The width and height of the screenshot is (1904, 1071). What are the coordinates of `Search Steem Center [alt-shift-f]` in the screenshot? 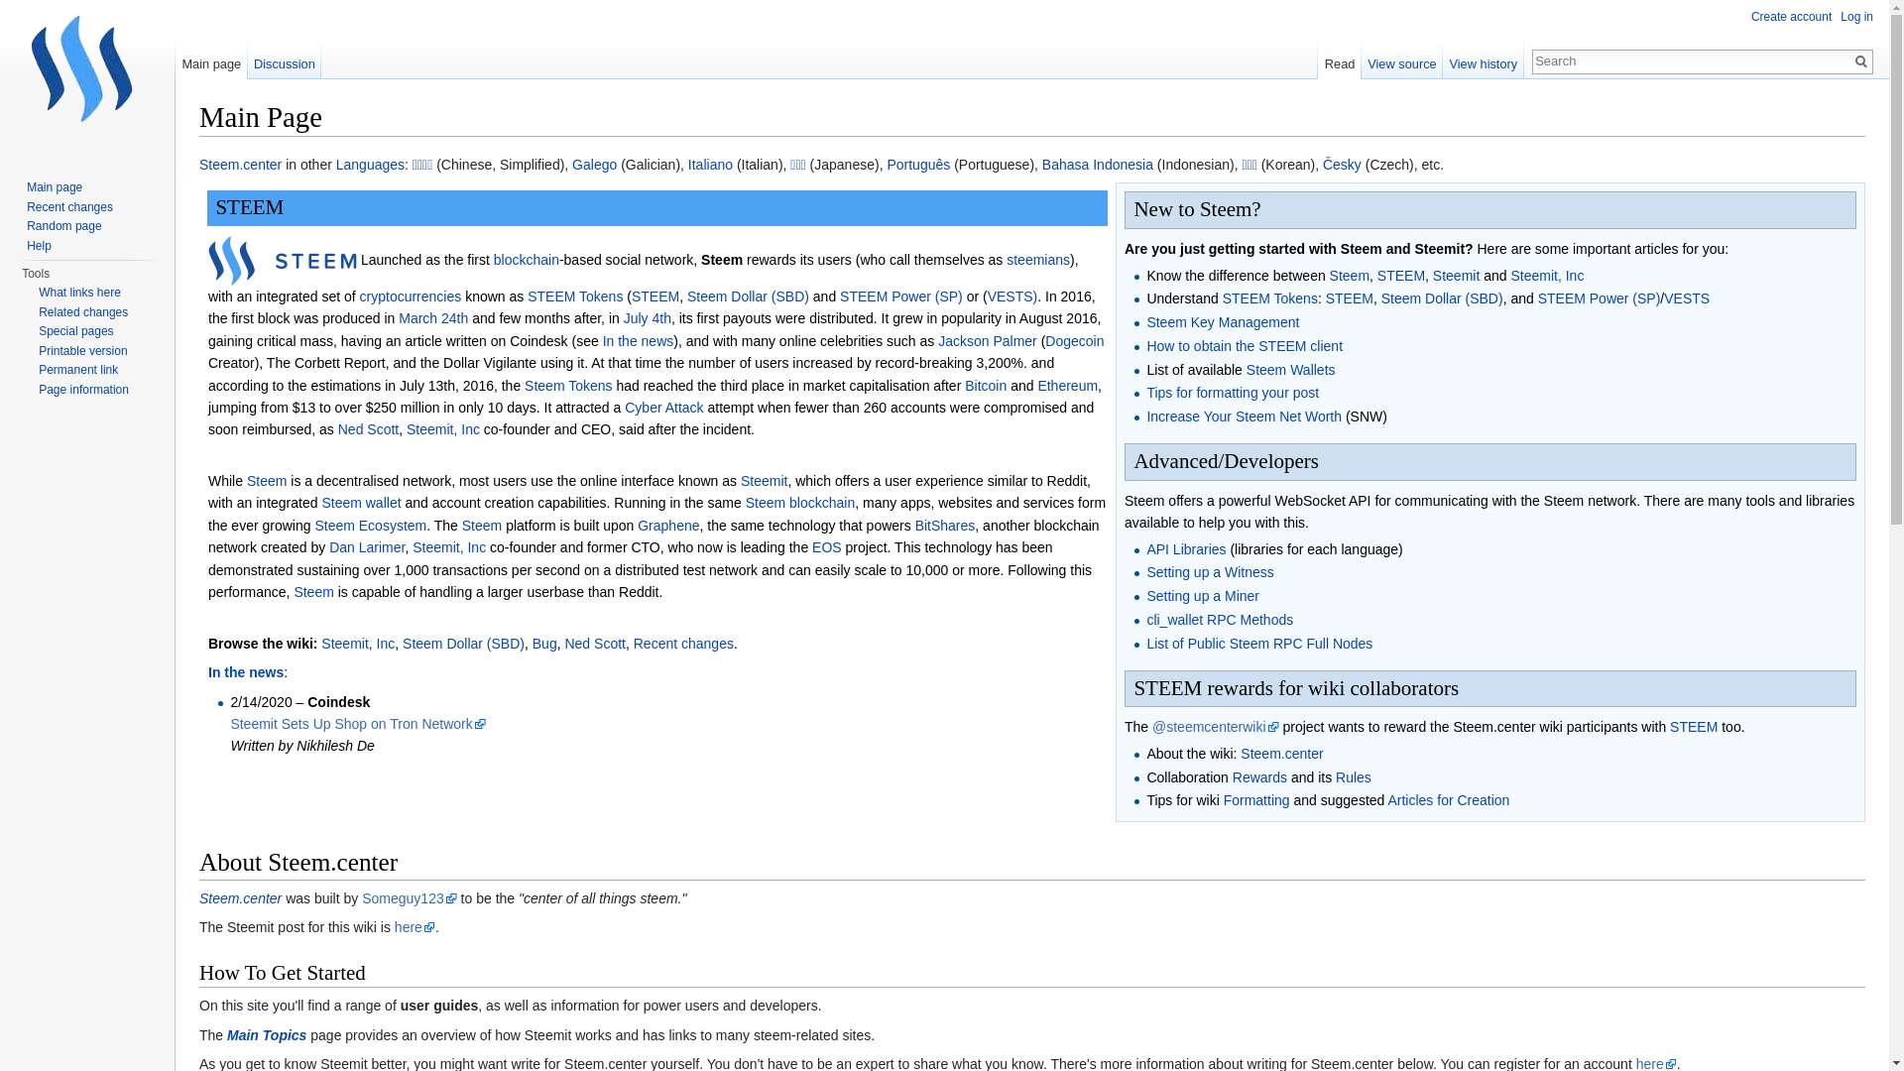 It's located at (1692, 60).